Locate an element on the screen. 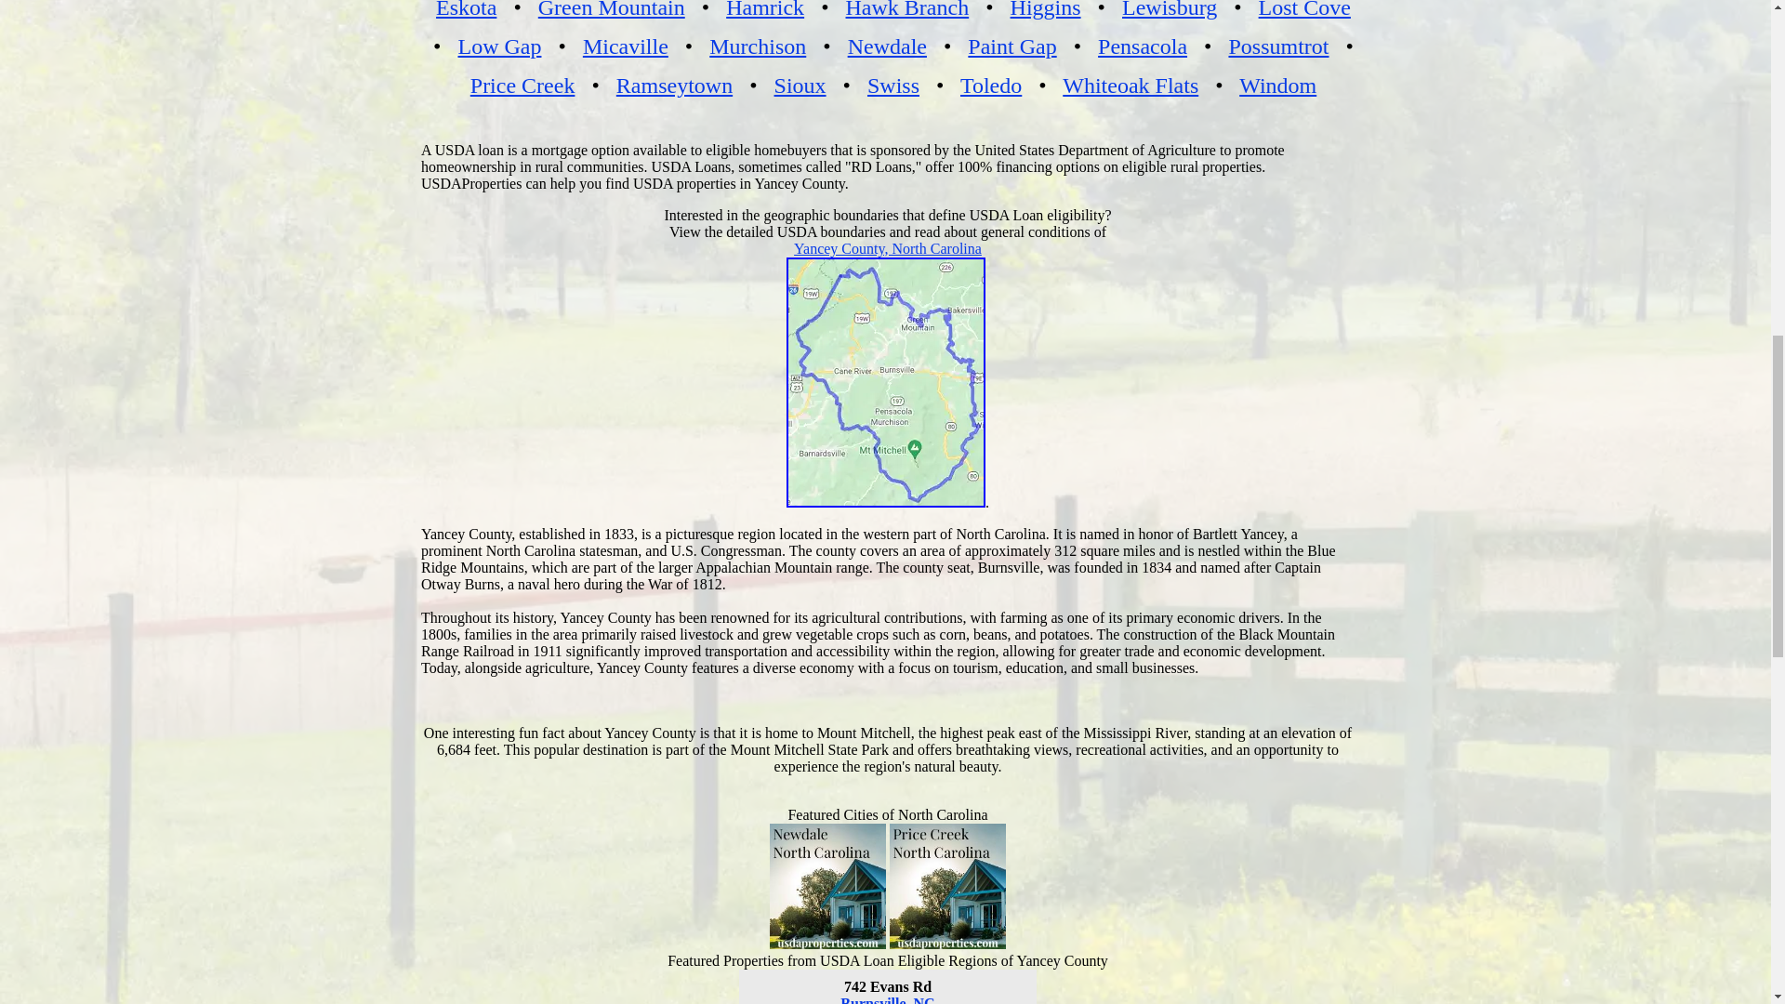  Lost Cove is located at coordinates (1304, 9).